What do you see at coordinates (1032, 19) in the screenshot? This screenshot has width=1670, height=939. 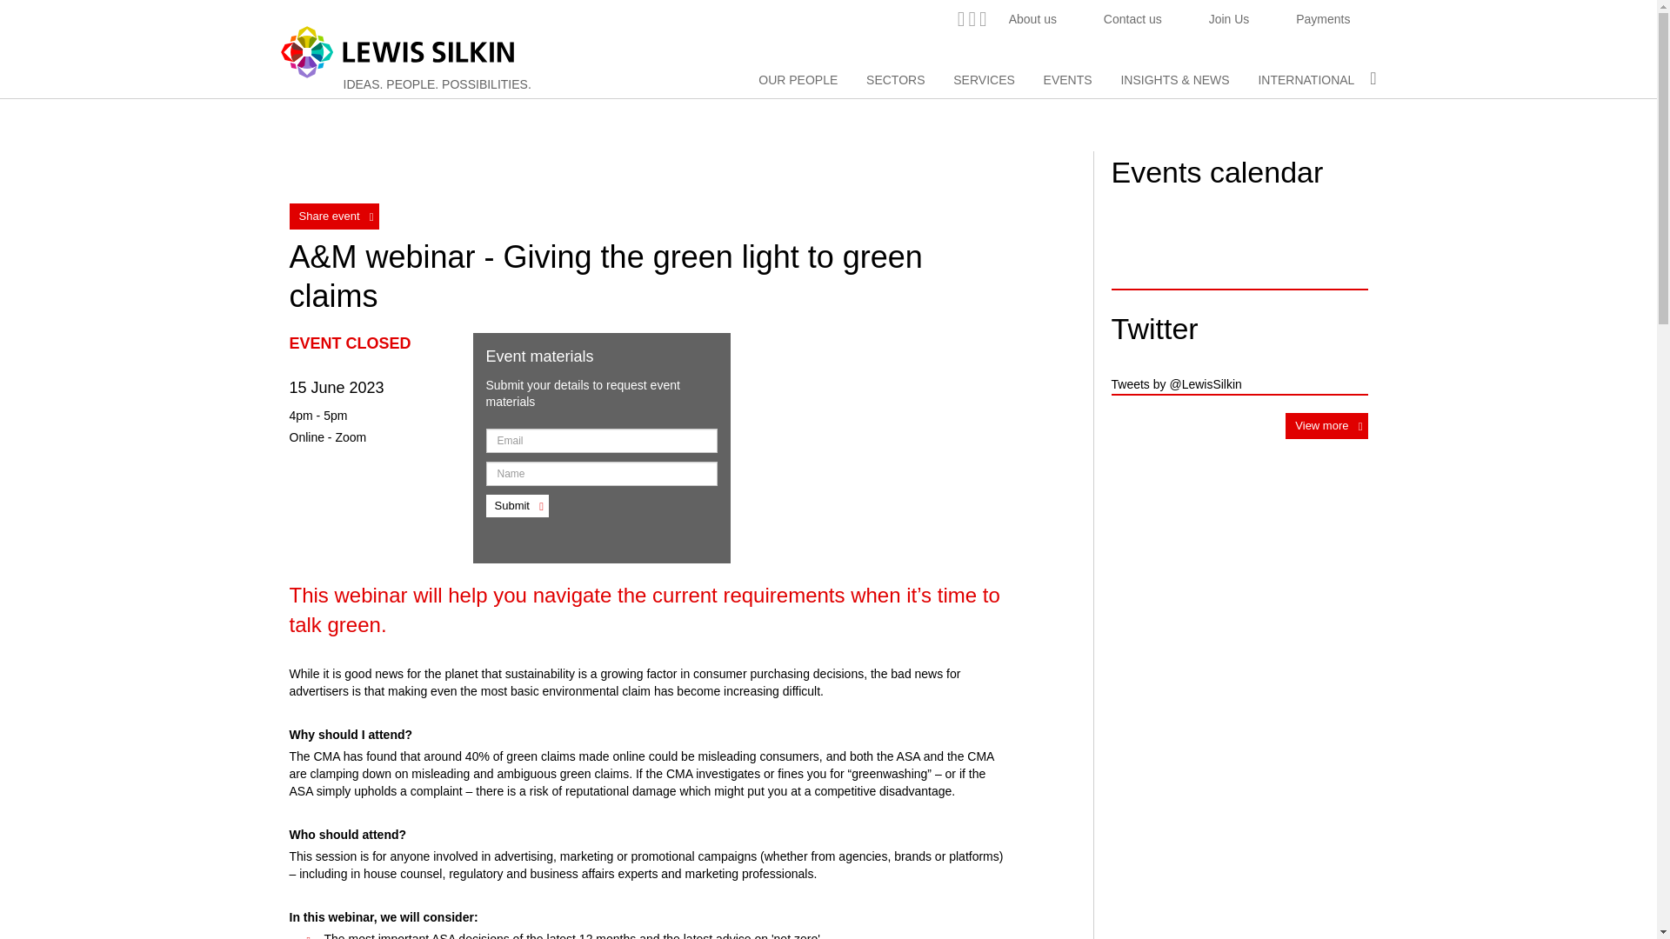 I see `About us` at bounding box center [1032, 19].